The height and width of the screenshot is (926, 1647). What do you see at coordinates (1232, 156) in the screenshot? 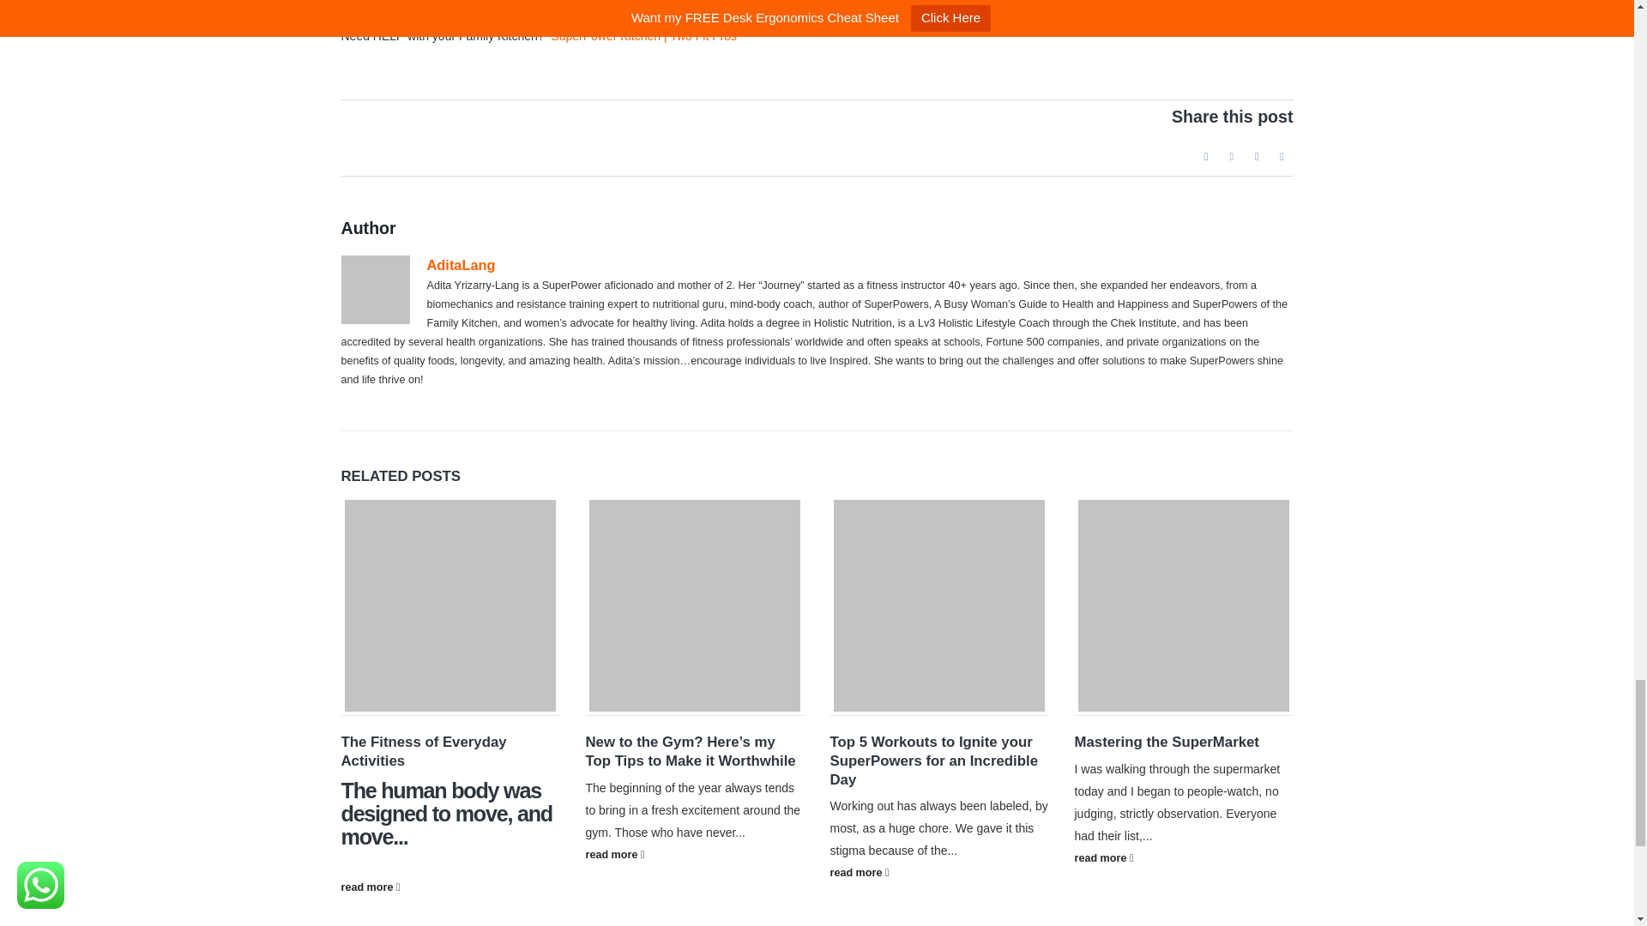
I see `Twitter` at bounding box center [1232, 156].